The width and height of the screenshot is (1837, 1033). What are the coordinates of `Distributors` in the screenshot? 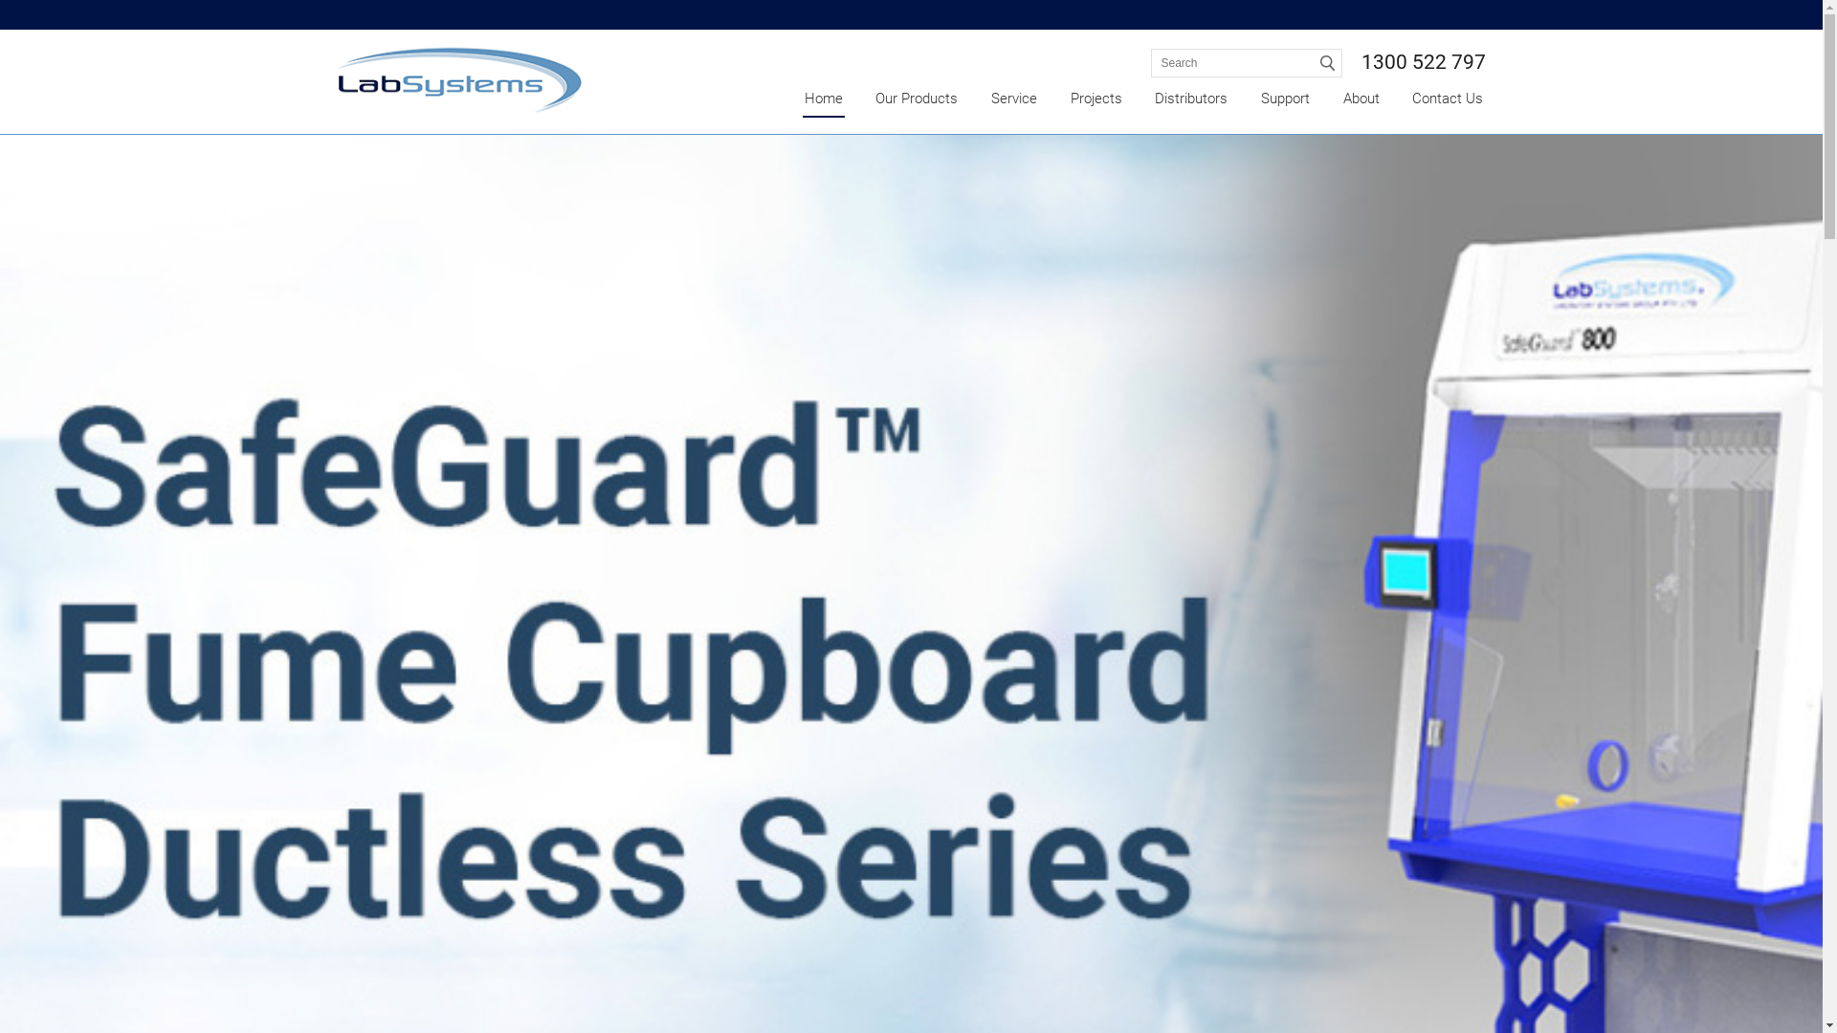 It's located at (1191, 99).